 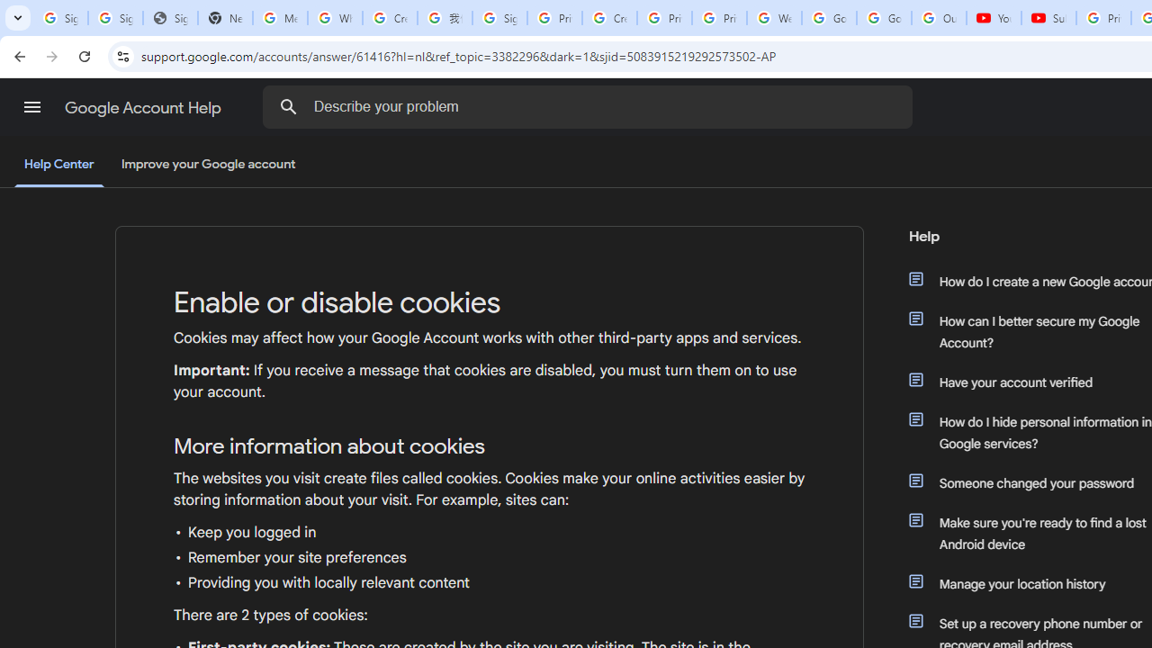 What do you see at coordinates (994, 18) in the screenshot?
I see `YouTube` at bounding box center [994, 18].